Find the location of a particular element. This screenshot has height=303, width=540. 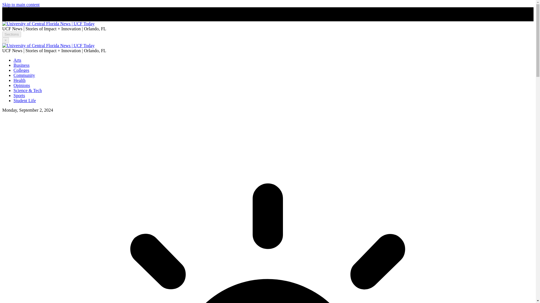

Health is located at coordinates (19, 80).